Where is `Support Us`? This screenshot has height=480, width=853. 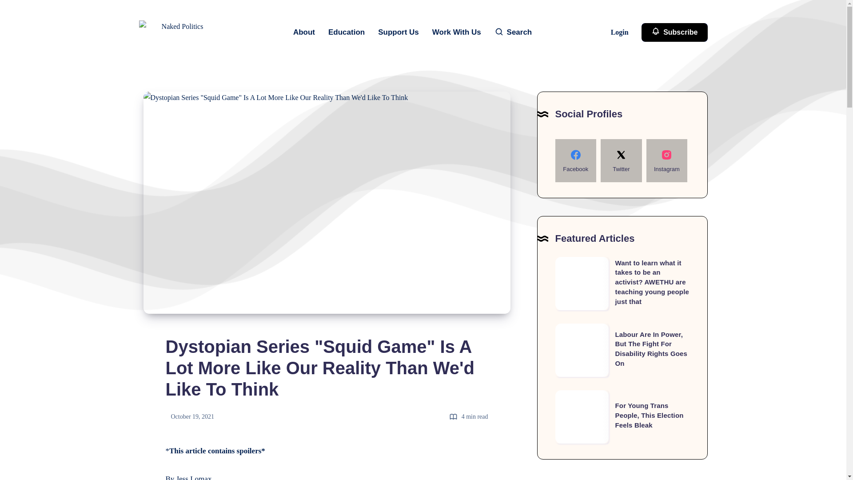
Support Us is located at coordinates (398, 32).